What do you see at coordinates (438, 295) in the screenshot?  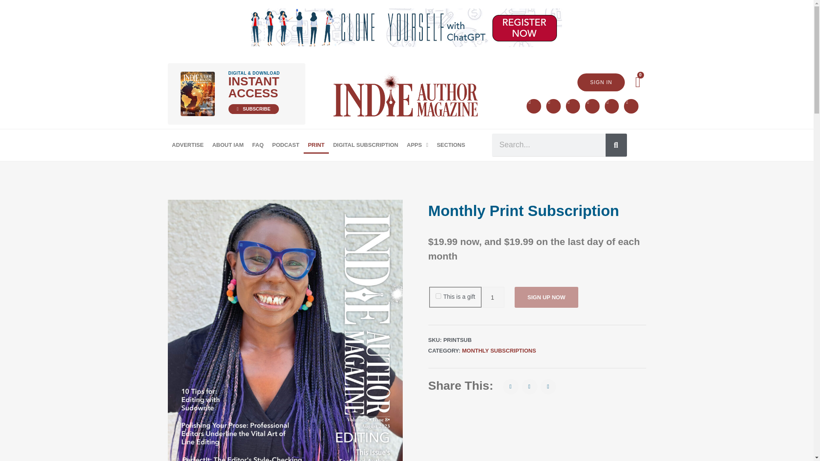 I see `gift` at bounding box center [438, 295].